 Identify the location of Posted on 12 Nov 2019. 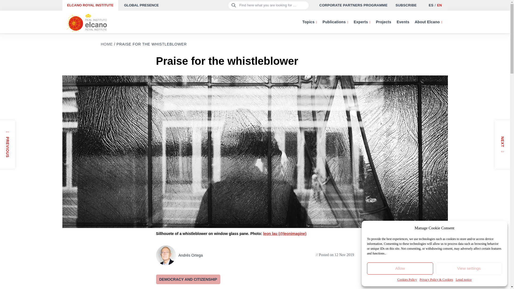
(335, 255).